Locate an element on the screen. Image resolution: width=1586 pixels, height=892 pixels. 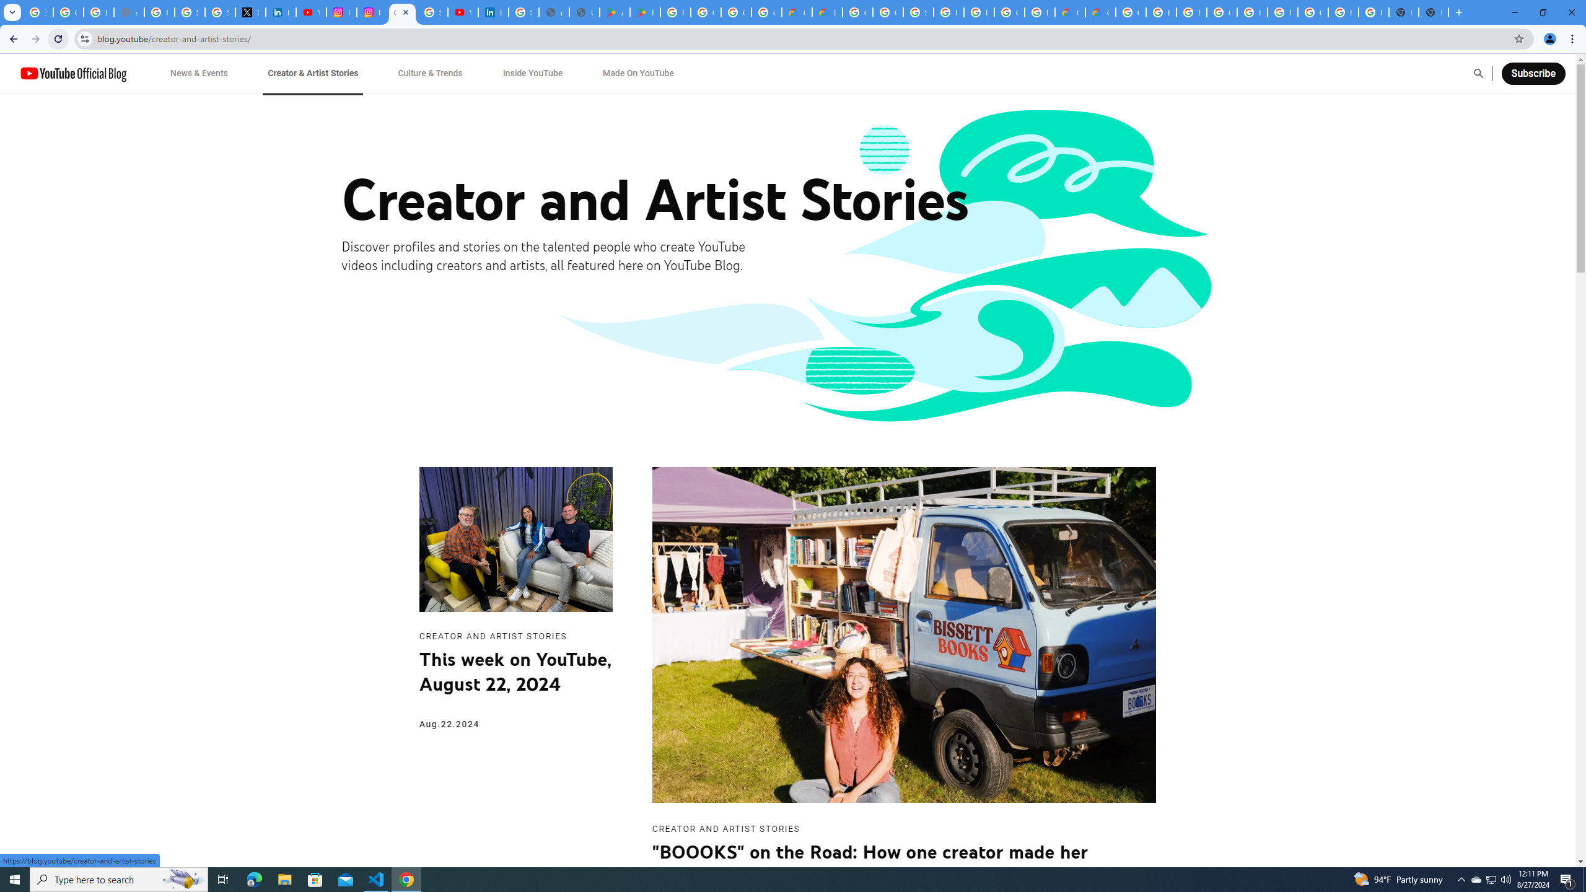
Customer Care | Google Cloud is located at coordinates (1071, 12).